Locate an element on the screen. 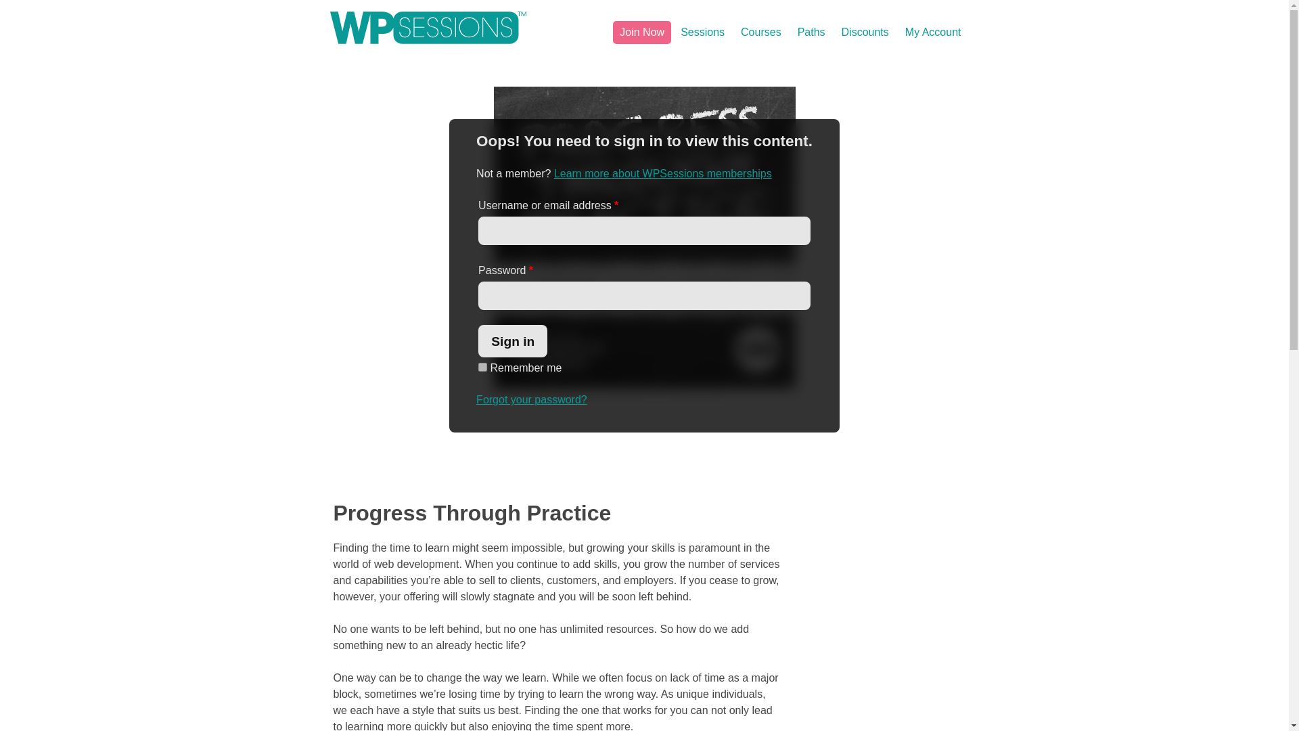 The image size is (1299, 731). Discounts is located at coordinates (865, 32).